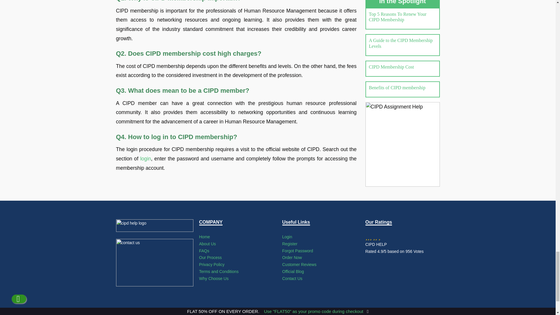 The height and width of the screenshot is (315, 560). I want to click on Why Choose Us, so click(213, 279).